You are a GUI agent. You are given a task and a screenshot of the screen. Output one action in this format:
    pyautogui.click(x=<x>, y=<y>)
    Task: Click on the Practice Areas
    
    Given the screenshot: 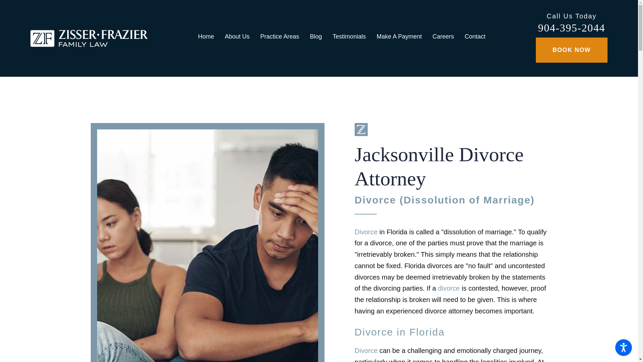 What is the action you would take?
    pyautogui.click(x=279, y=38)
    